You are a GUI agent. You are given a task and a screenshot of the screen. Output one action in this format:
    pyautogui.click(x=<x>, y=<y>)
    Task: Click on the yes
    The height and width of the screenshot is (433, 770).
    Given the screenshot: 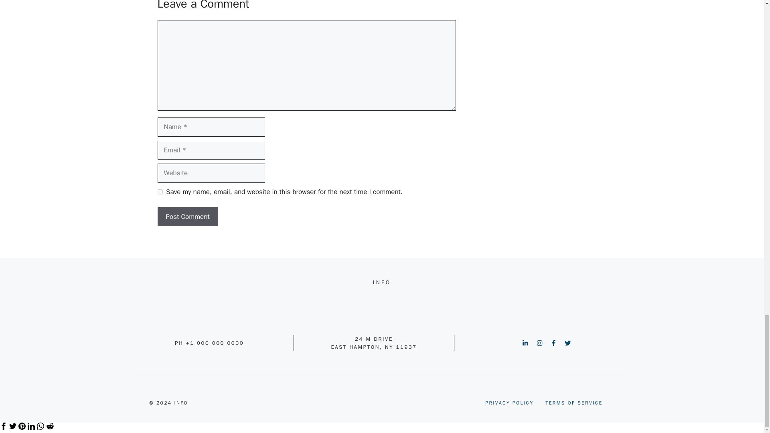 What is the action you would take?
    pyautogui.click(x=160, y=192)
    